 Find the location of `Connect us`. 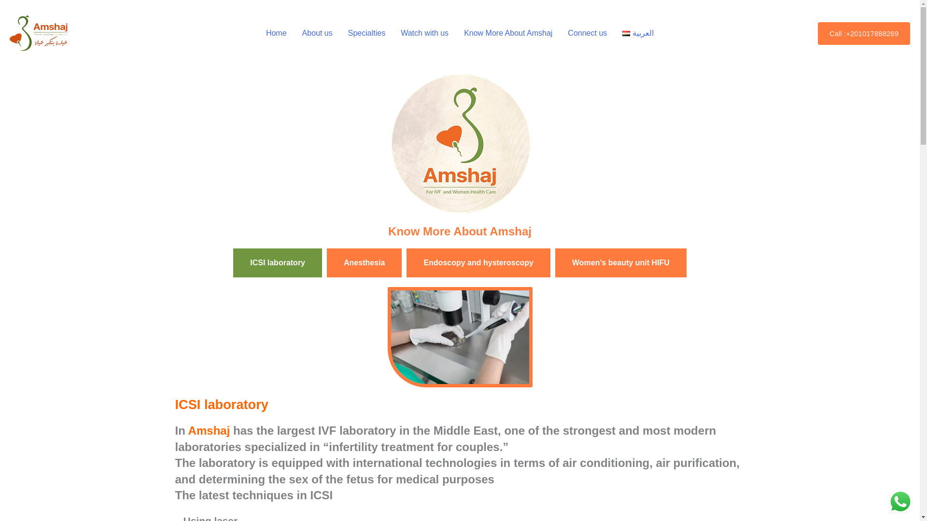

Connect us is located at coordinates (587, 33).